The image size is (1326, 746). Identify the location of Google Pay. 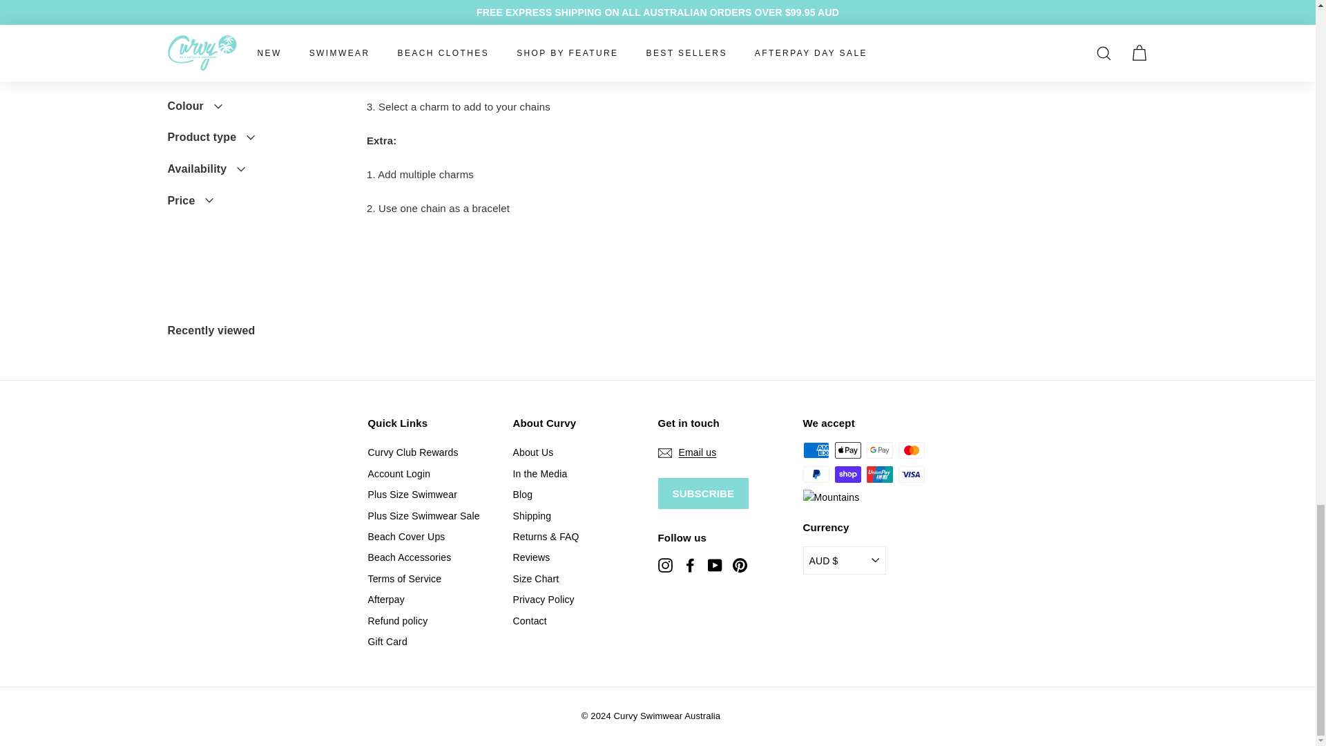
(878, 450).